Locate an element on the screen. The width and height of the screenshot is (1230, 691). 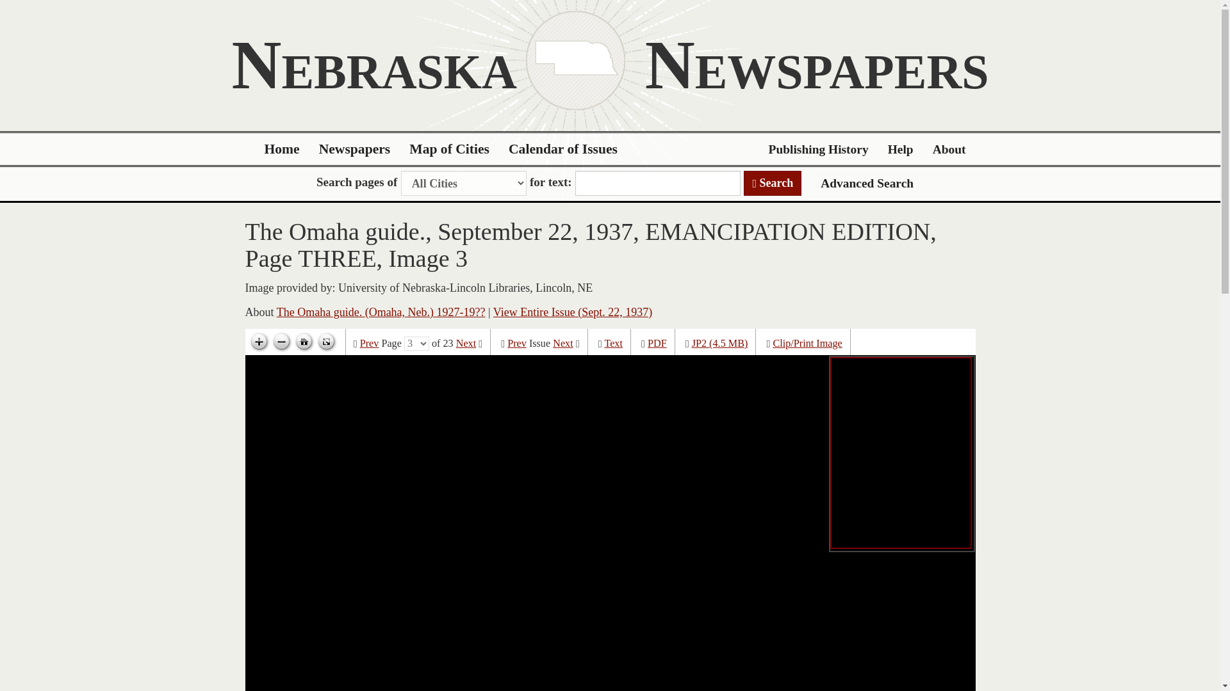
About is located at coordinates (949, 149).